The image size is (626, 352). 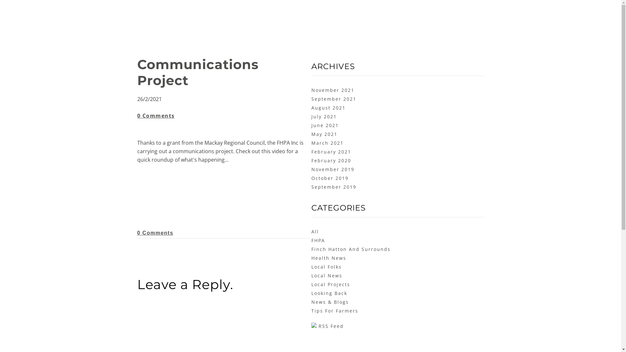 What do you see at coordinates (156, 116) in the screenshot?
I see `0 Comments` at bounding box center [156, 116].